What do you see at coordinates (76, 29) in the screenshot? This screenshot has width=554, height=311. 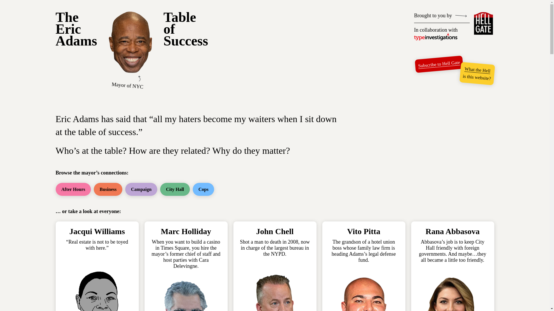 I see `Subscribe to Hell Gate` at bounding box center [76, 29].